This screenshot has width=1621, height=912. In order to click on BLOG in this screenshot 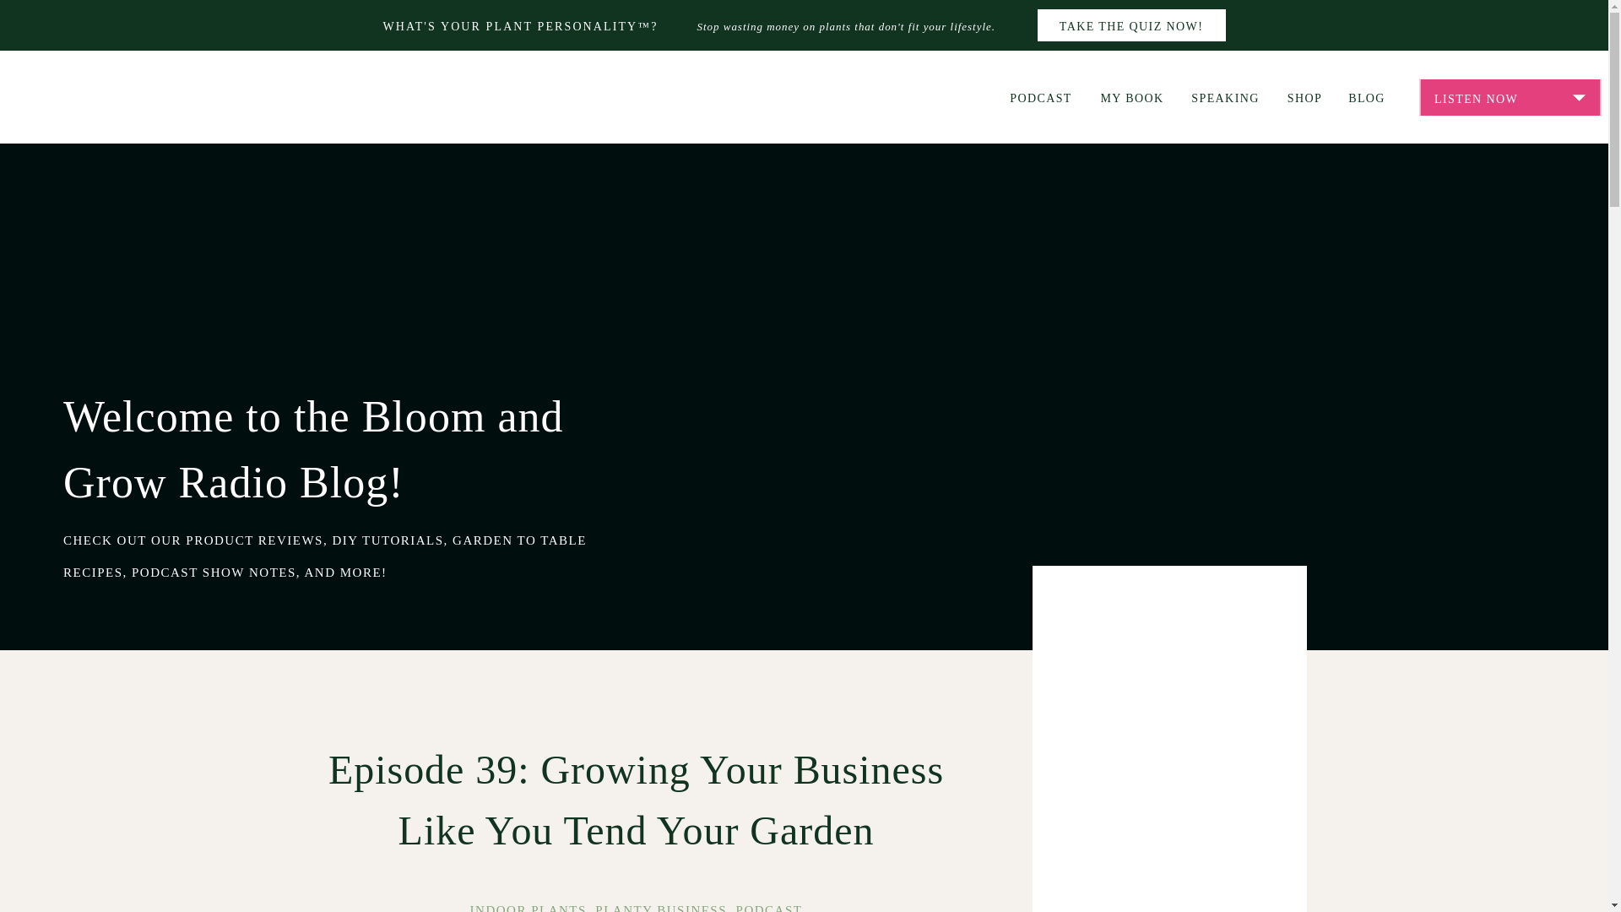, I will do `click(1366, 96)`.